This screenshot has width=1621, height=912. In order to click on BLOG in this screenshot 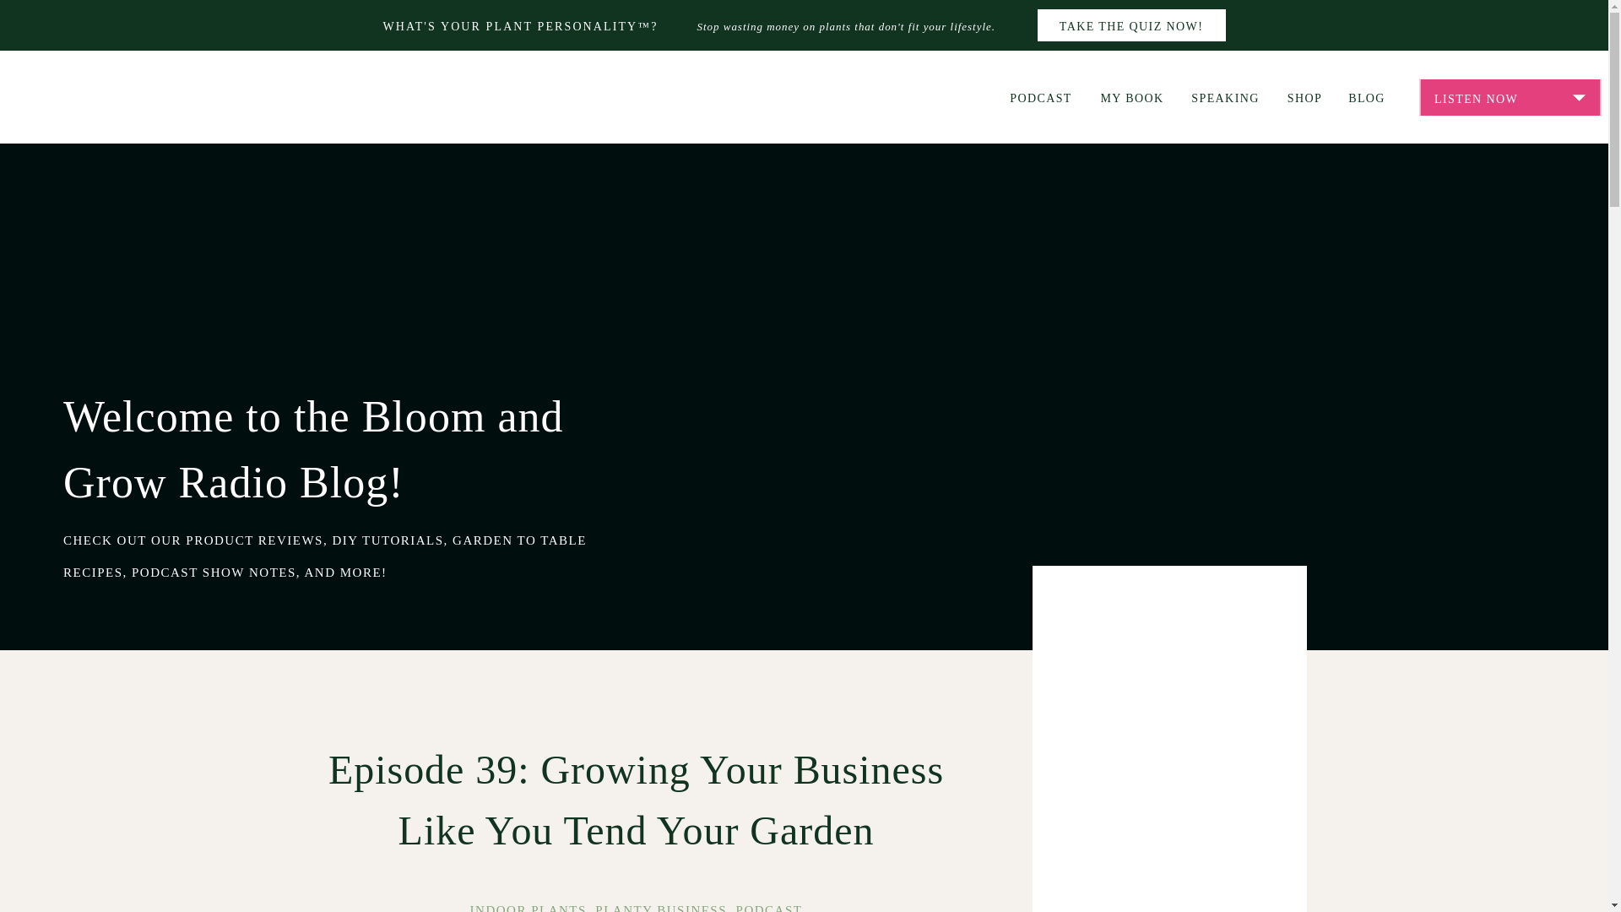, I will do `click(1366, 96)`.